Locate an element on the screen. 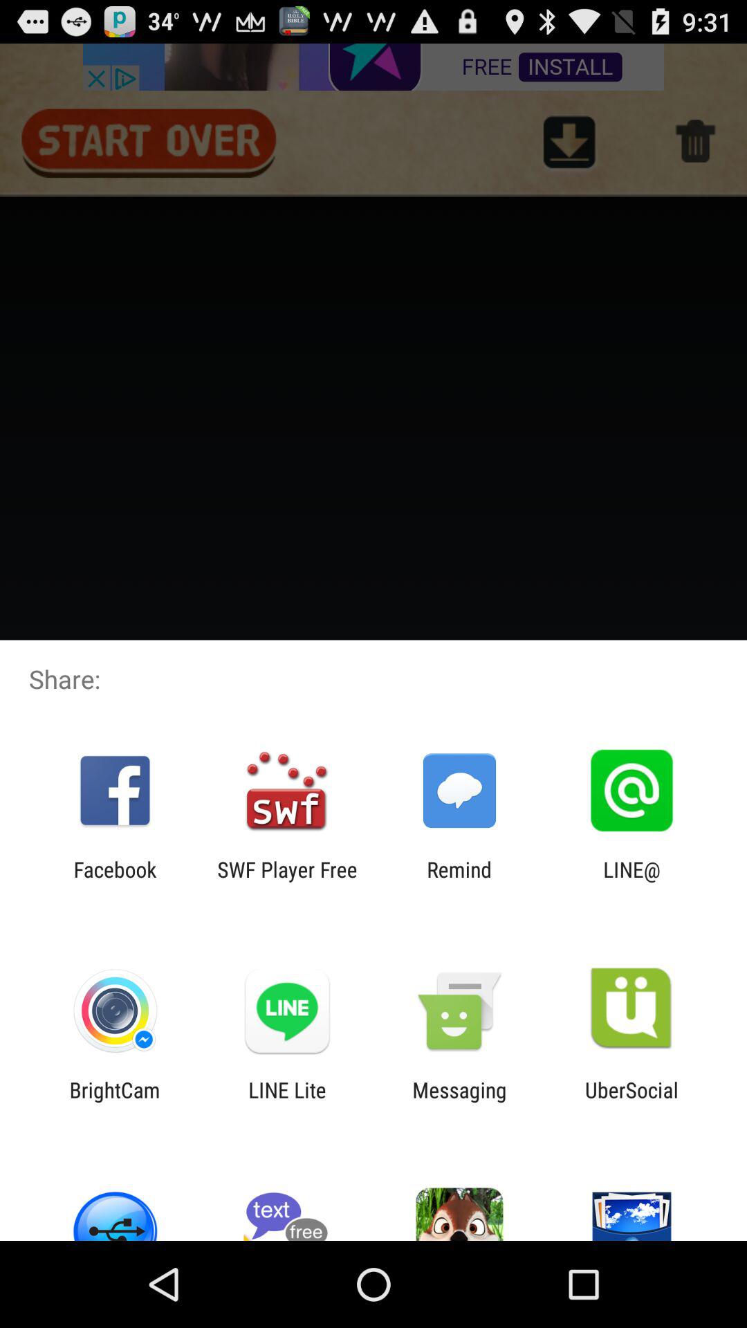 The image size is (747, 1328). press app next to remind is located at coordinates (287, 881).